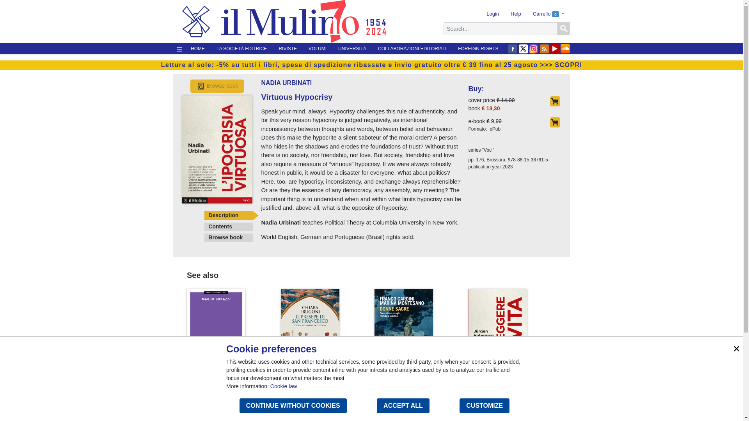 The image size is (749, 421). Describe the element at coordinates (523, 49) in the screenshot. I see `Twitter X` at that location.